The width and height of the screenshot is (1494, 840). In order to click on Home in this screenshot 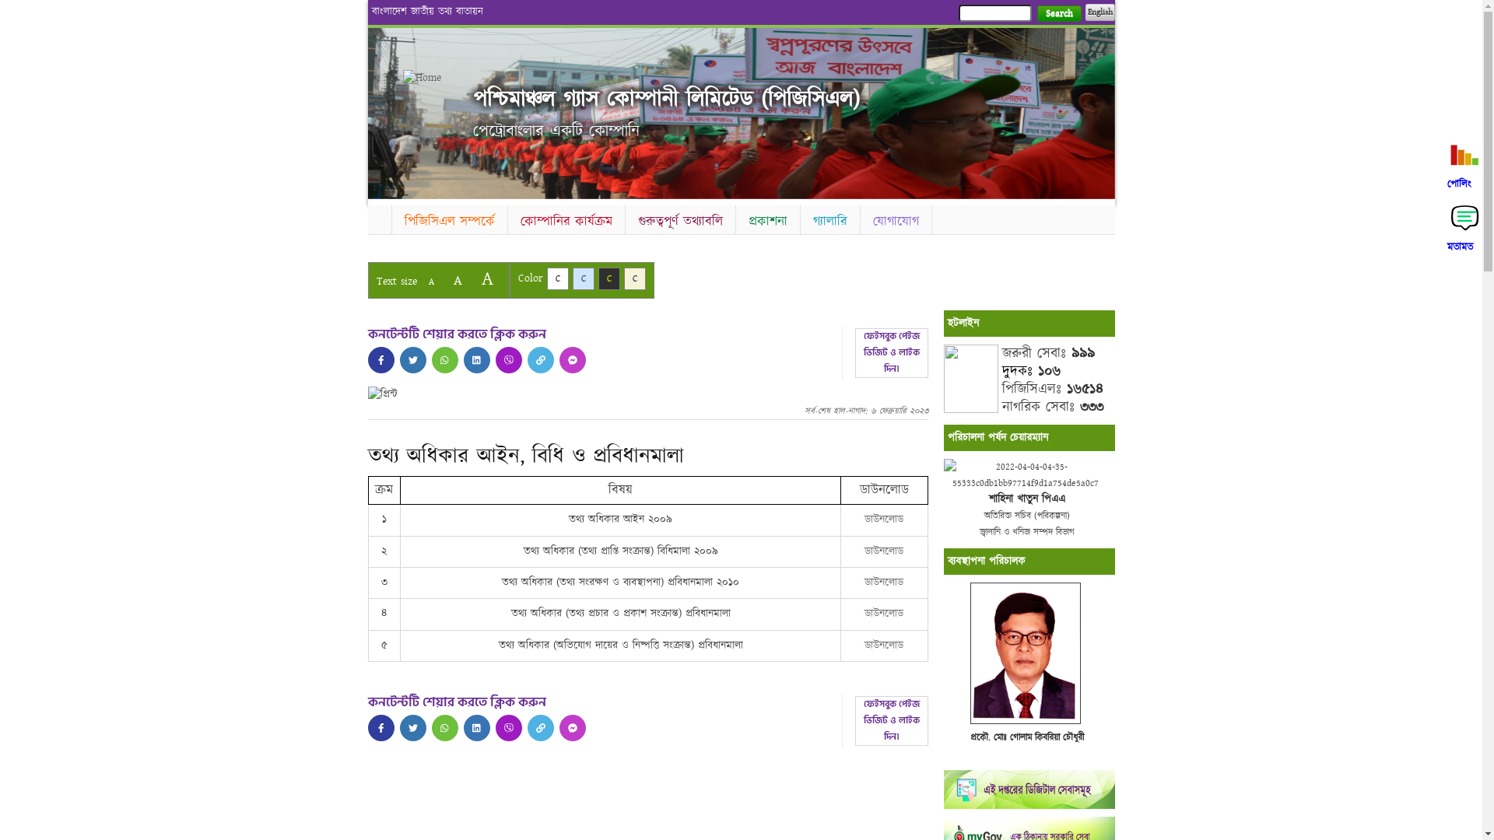, I will do `click(430, 78)`.